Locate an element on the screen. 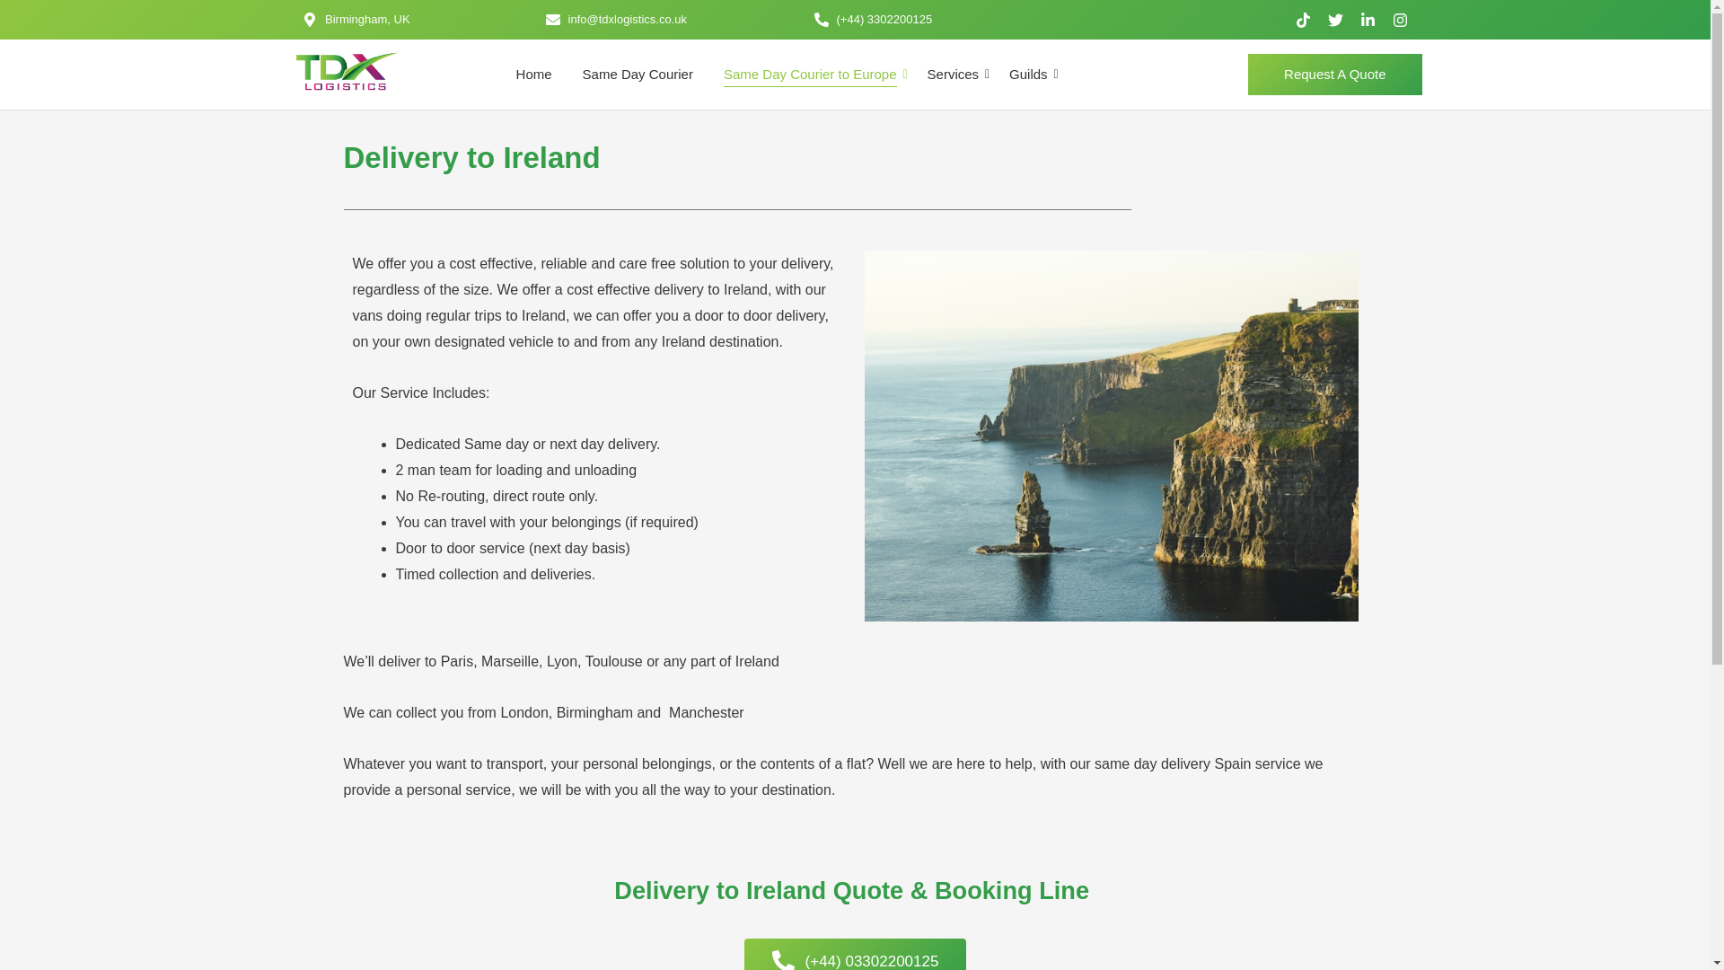  Same Day Courier is located at coordinates (638, 75).